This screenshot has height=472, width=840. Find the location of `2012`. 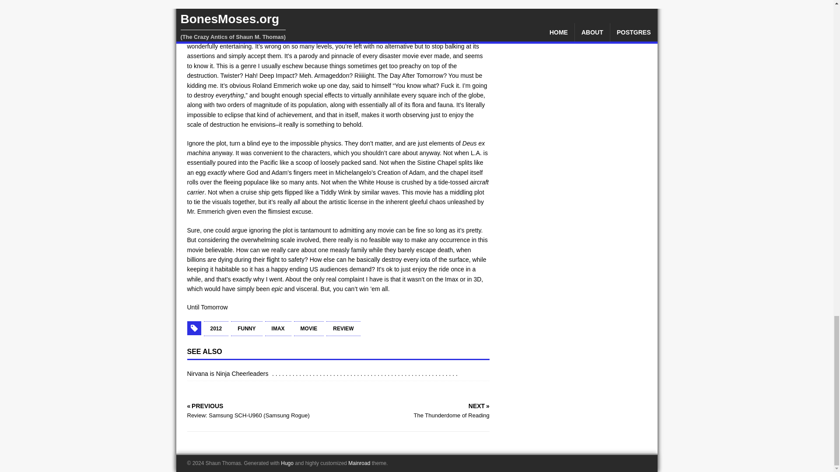

2012 is located at coordinates (216, 329).